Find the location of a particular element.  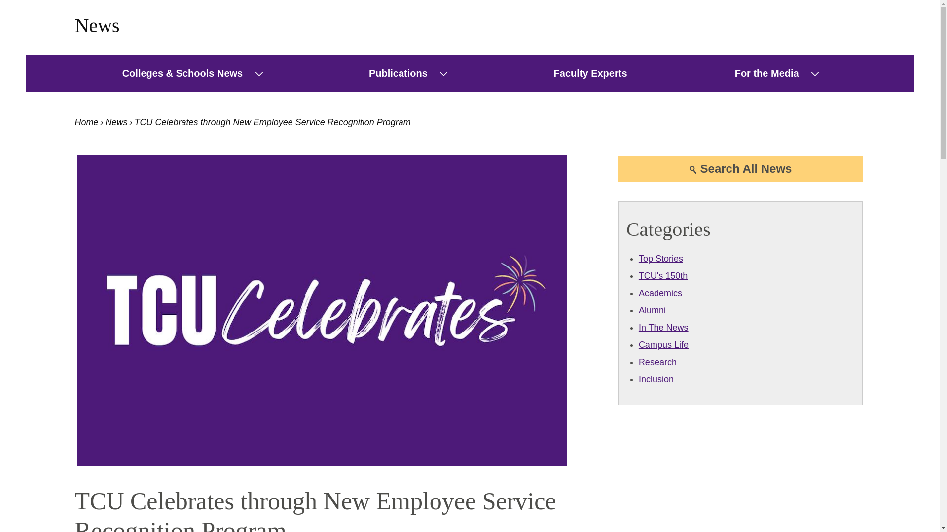

TCU's 150th is located at coordinates (663, 276).